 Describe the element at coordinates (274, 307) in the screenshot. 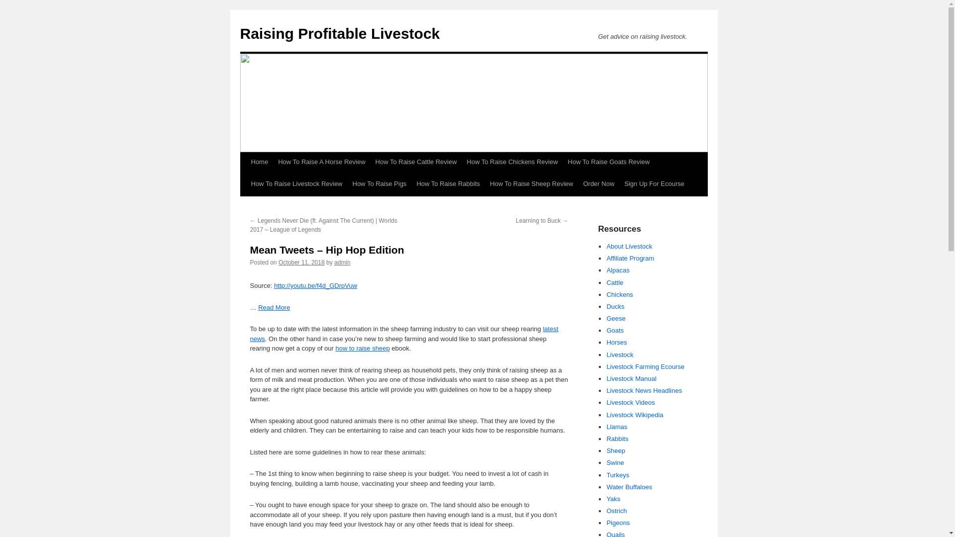

I see `Read More` at that location.